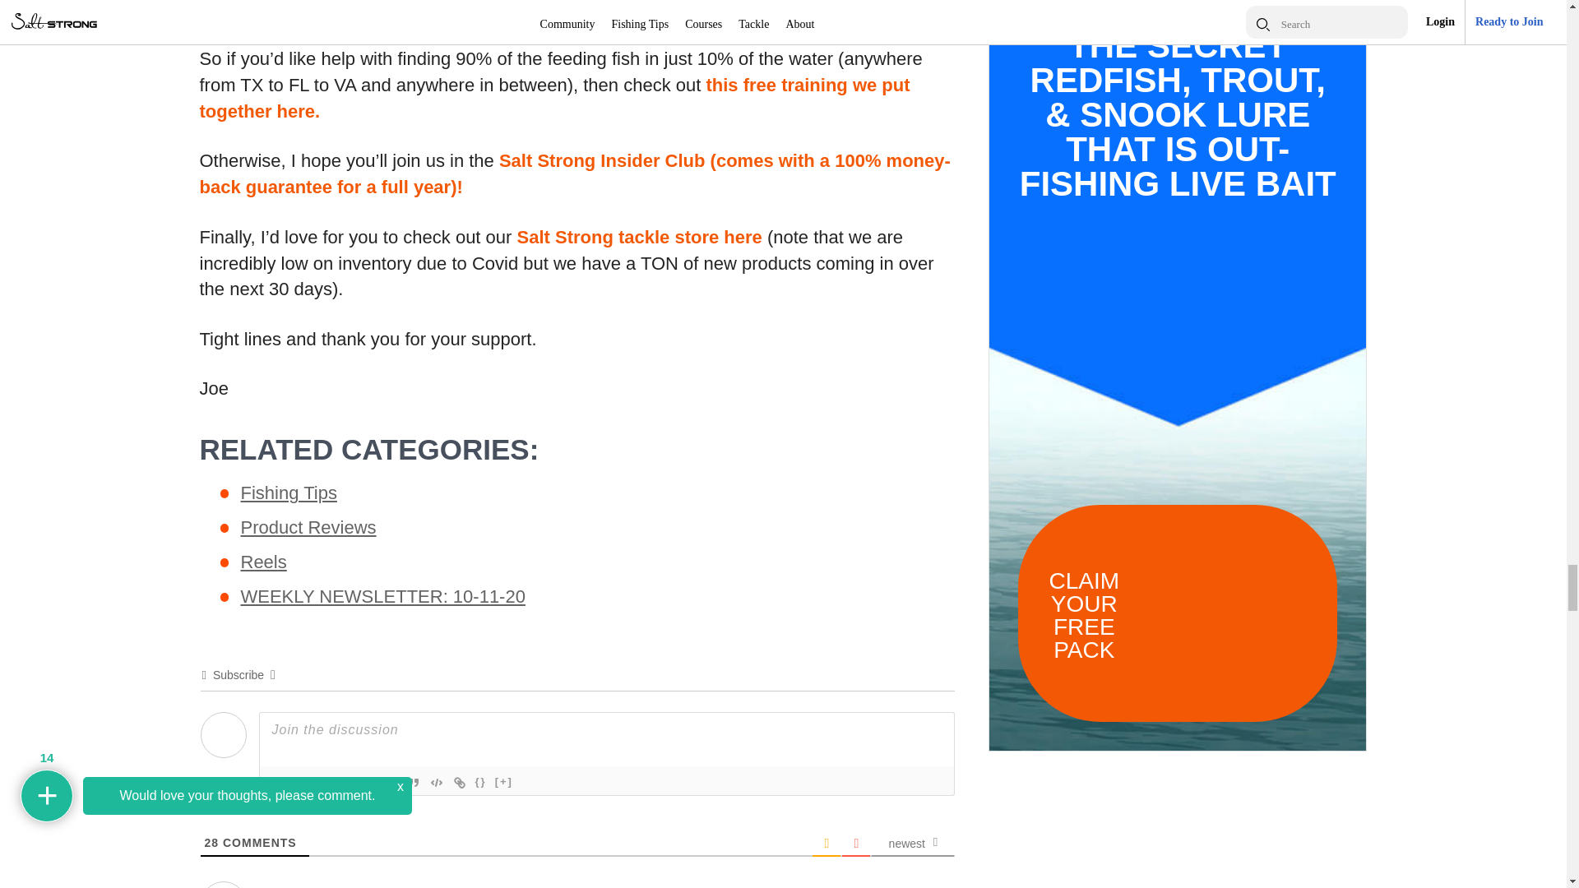 This screenshot has height=888, width=1579. I want to click on WEEKLY NEWSLETTER: 10-11-20, so click(382, 596).